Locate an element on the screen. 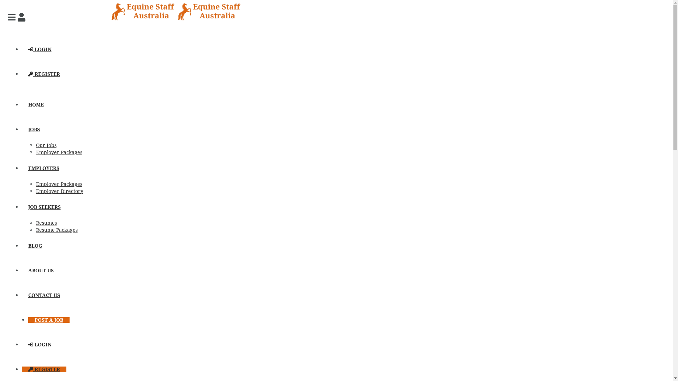 This screenshot has width=678, height=381. Equine Staff Horse Jobs Australia is located at coordinates (134, 18).